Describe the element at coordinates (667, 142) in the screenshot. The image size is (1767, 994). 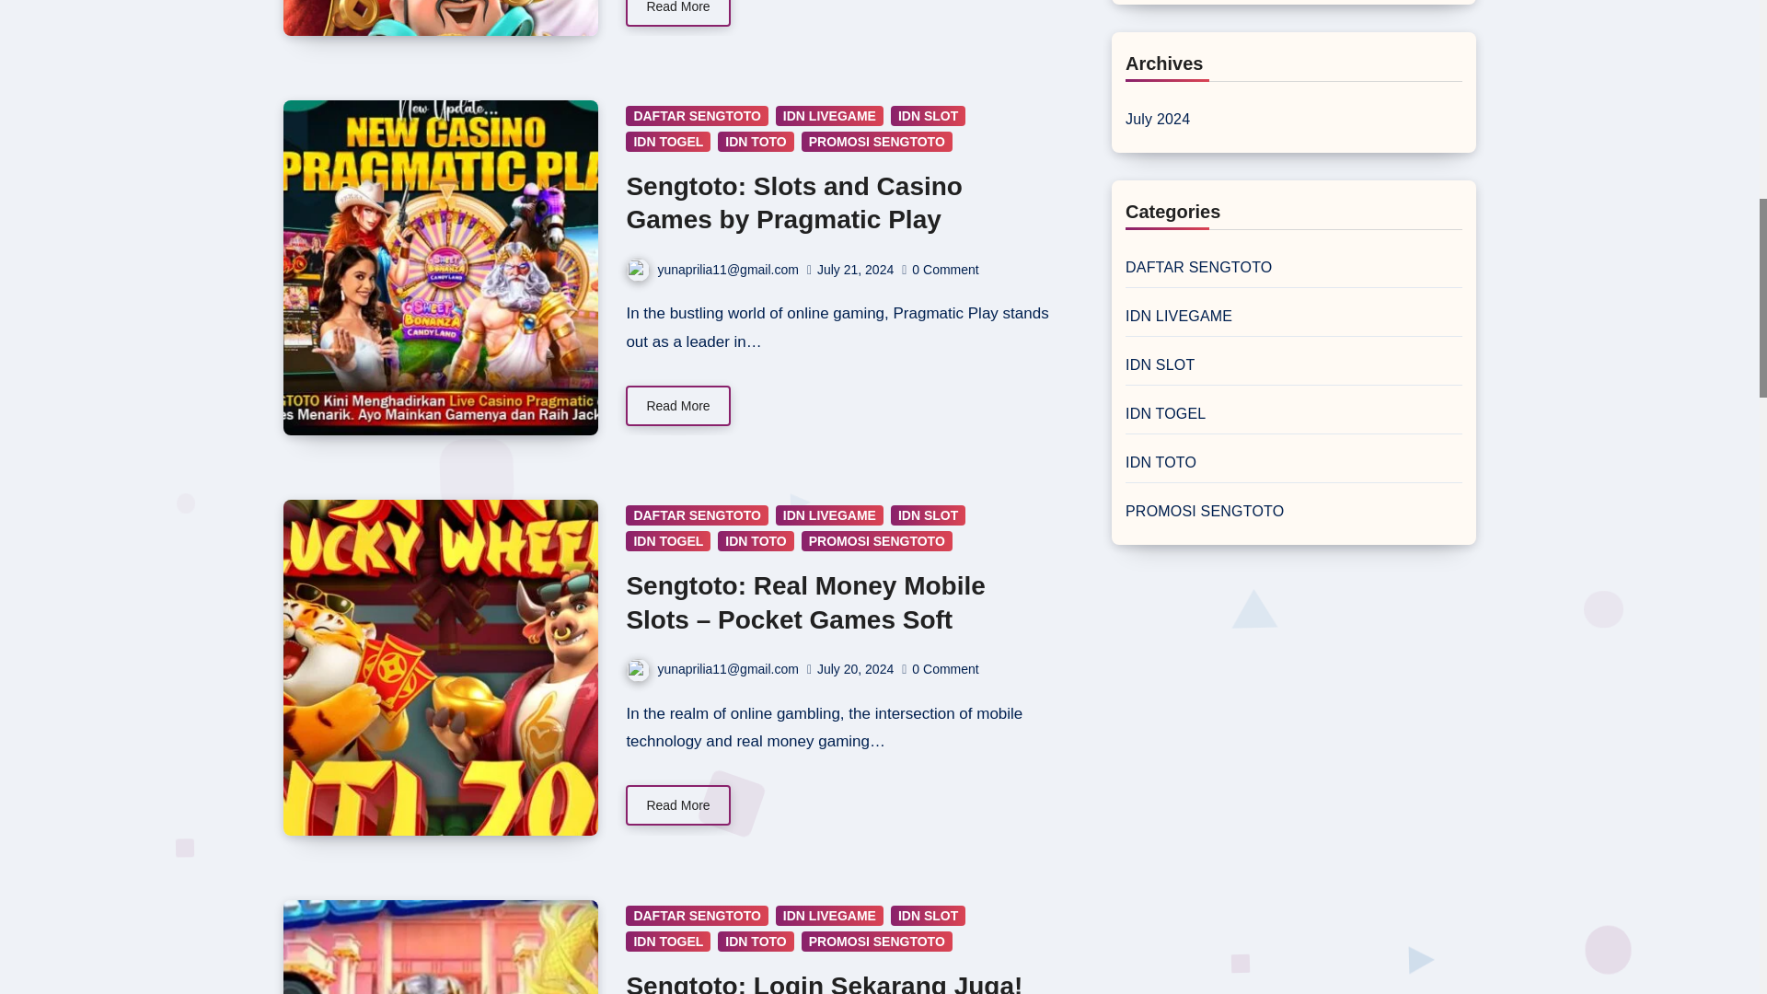
I see `IDN TOGEL` at that location.